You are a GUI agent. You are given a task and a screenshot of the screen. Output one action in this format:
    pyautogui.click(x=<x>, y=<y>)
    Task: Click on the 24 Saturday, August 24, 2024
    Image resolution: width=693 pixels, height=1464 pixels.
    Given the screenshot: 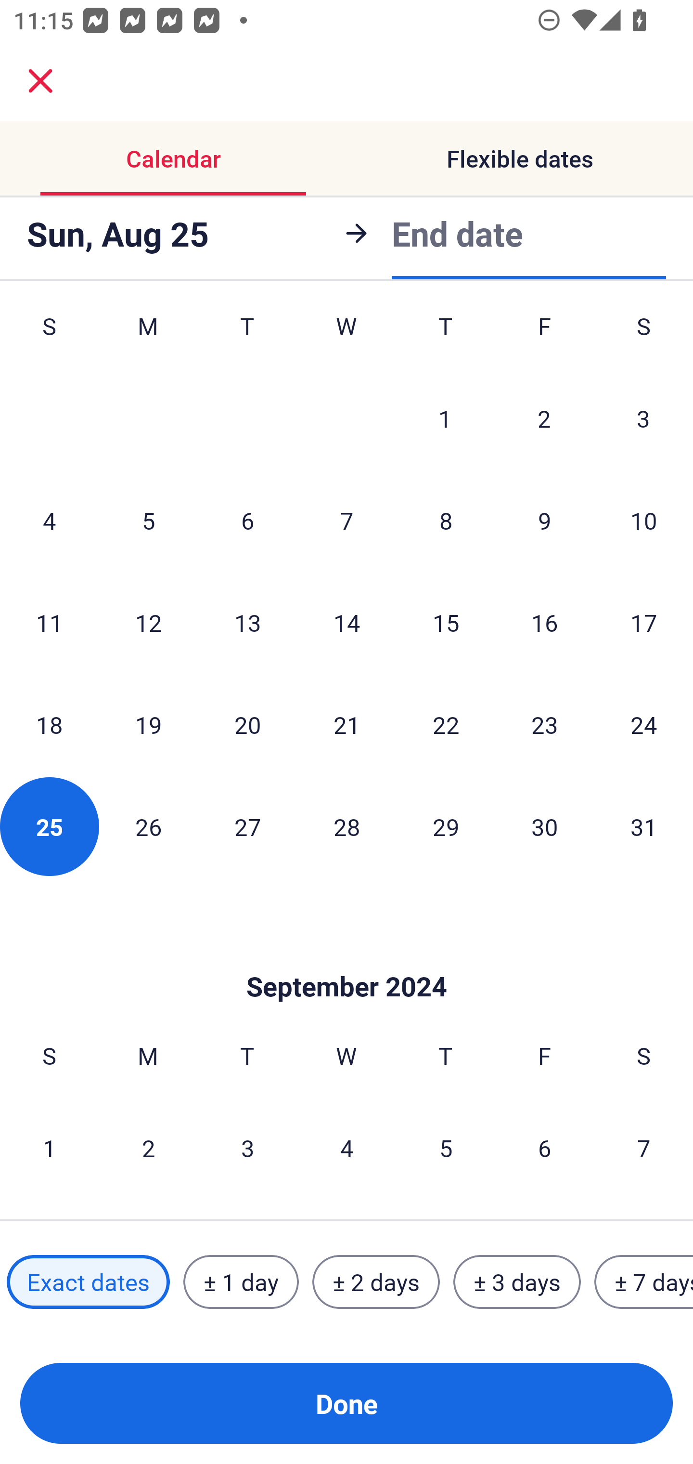 What is the action you would take?
    pyautogui.click(x=644, y=724)
    